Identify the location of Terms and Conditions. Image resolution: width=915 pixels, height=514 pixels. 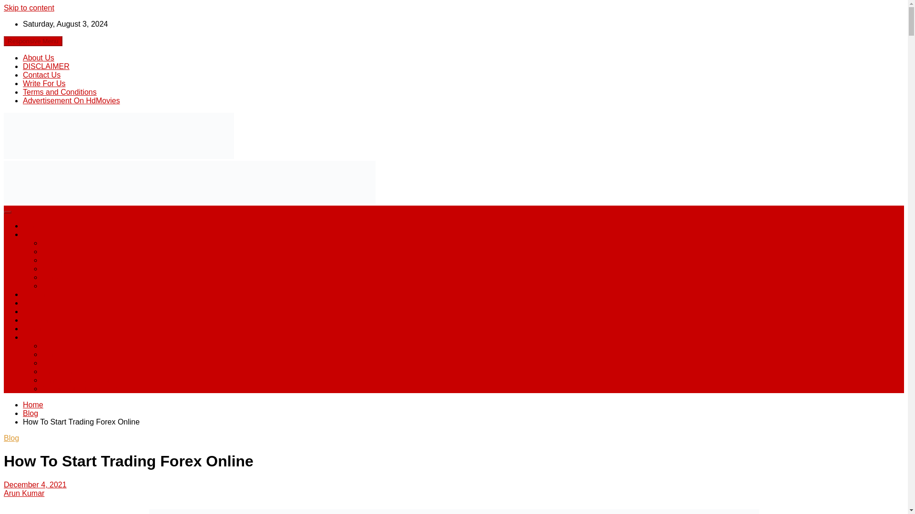
(60, 91).